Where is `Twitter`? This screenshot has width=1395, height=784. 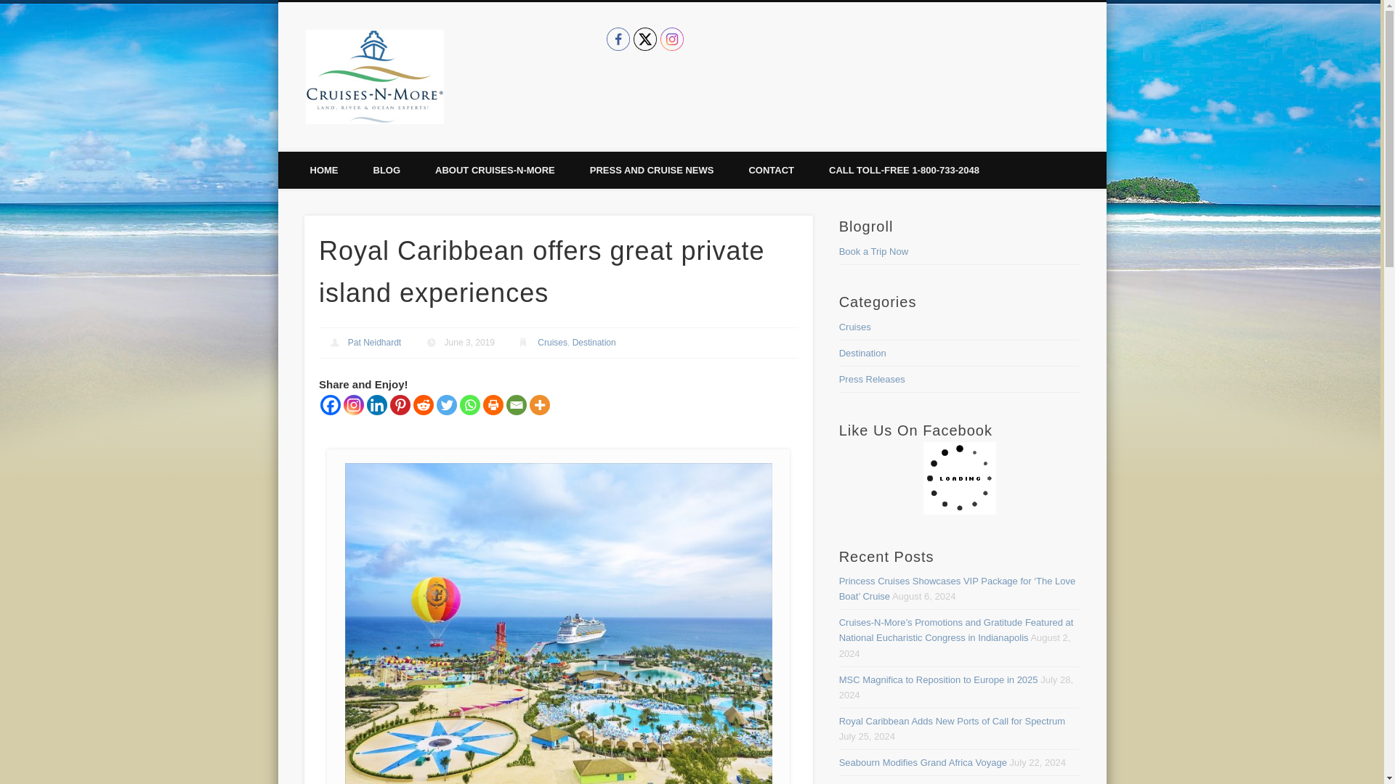 Twitter is located at coordinates (645, 39).